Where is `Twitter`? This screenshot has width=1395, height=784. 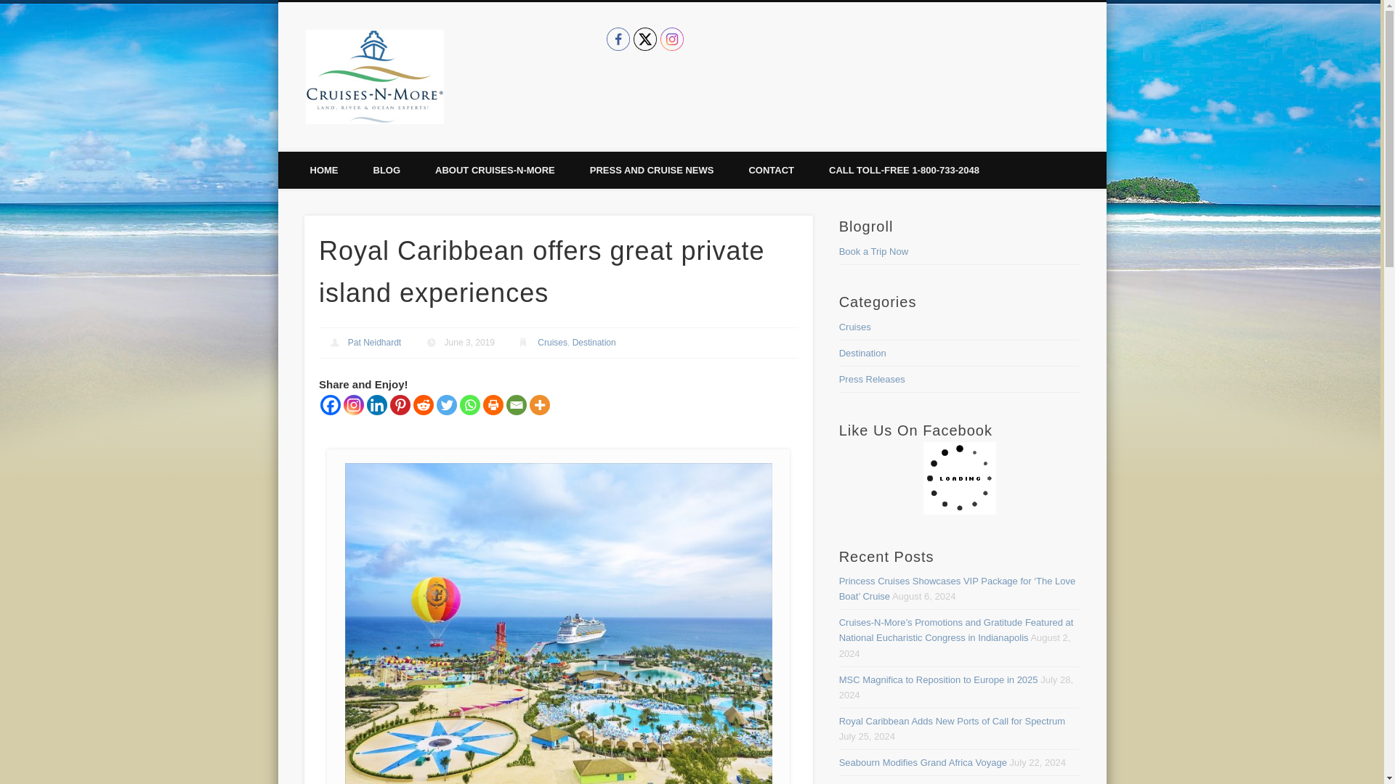 Twitter is located at coordinates (645, 39).